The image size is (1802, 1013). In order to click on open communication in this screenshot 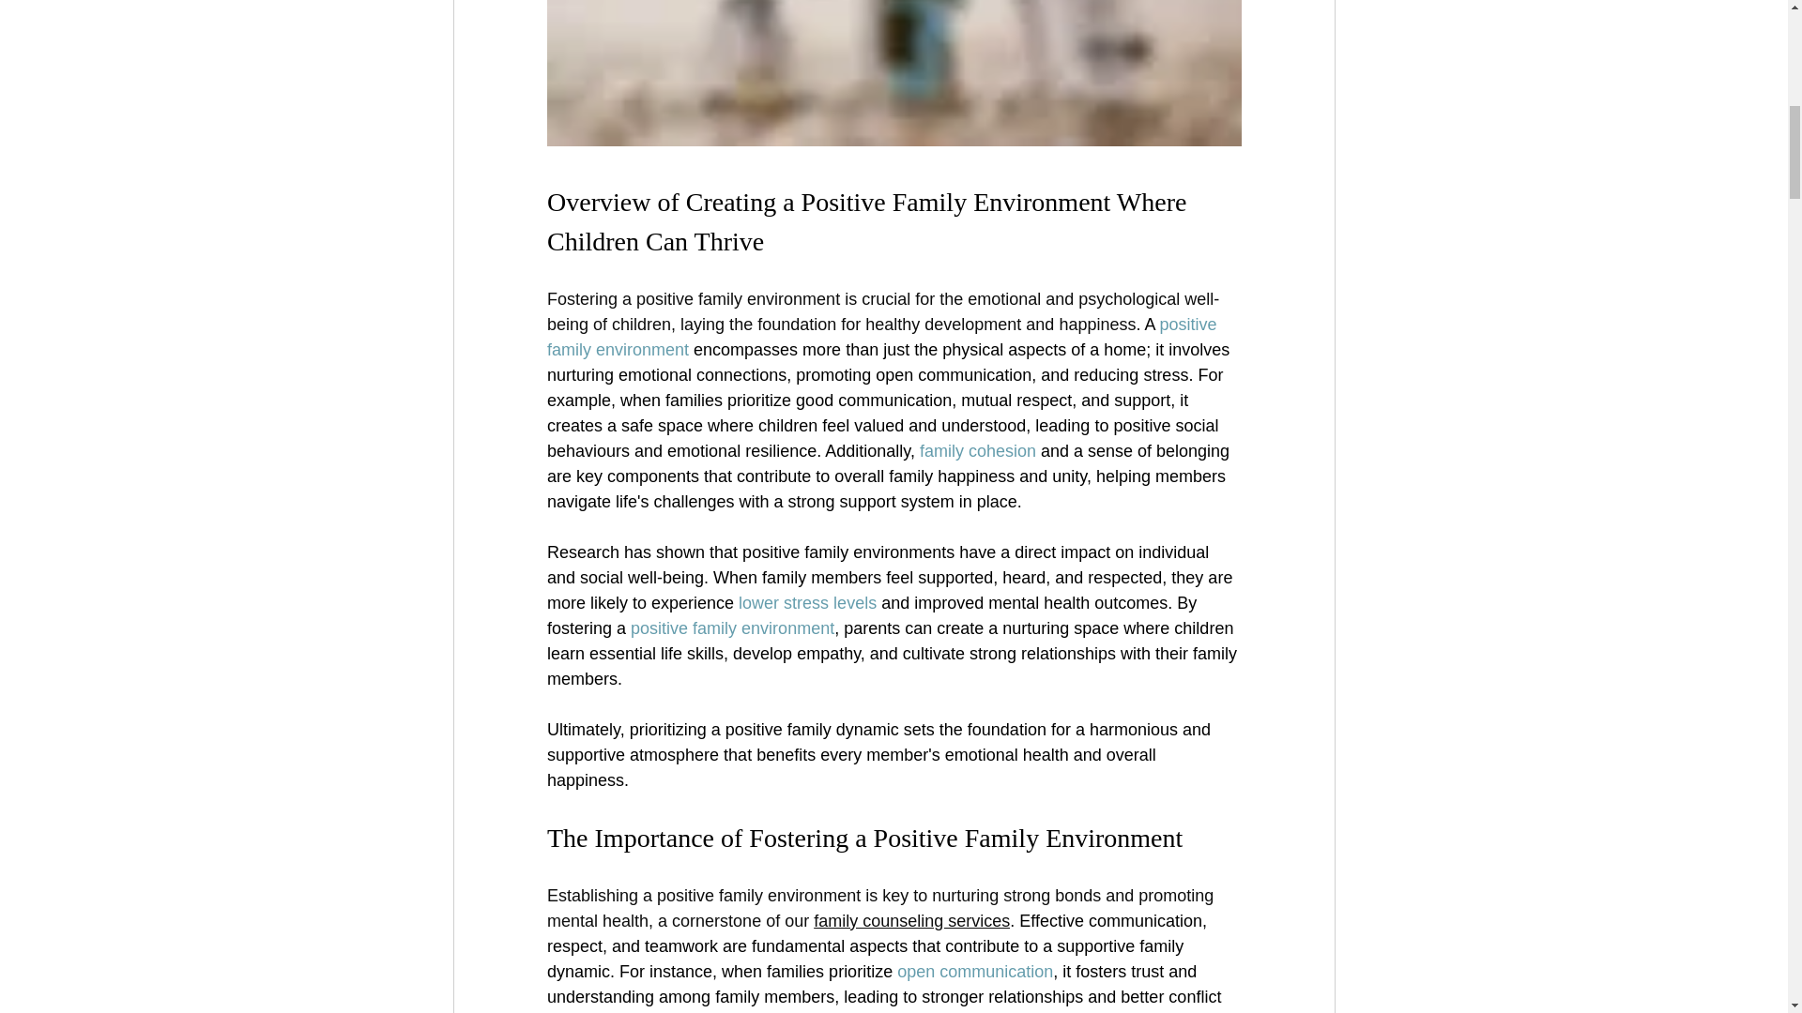, I will do `click(974, 972)`.